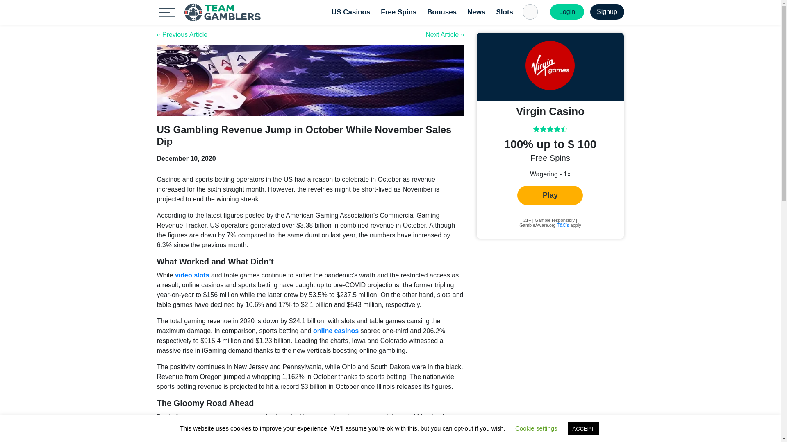 The width and height of the screenshot is (787, 442). Describe the element at coordinates (476, 12) in the screenshot. I see `News` at that location.